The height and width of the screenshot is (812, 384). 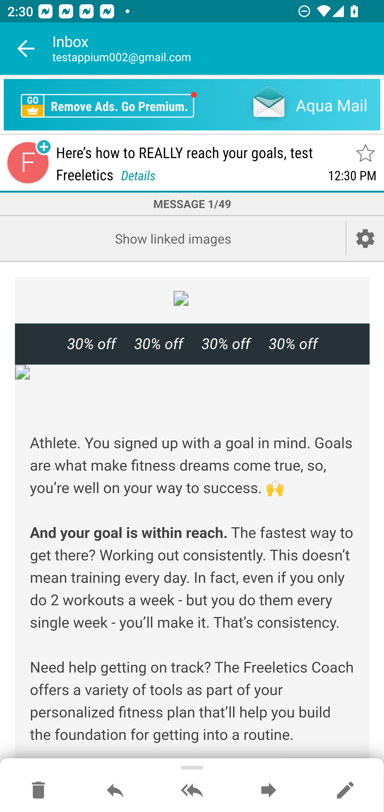 I want to click on Forward, so click(x=269, y=791).